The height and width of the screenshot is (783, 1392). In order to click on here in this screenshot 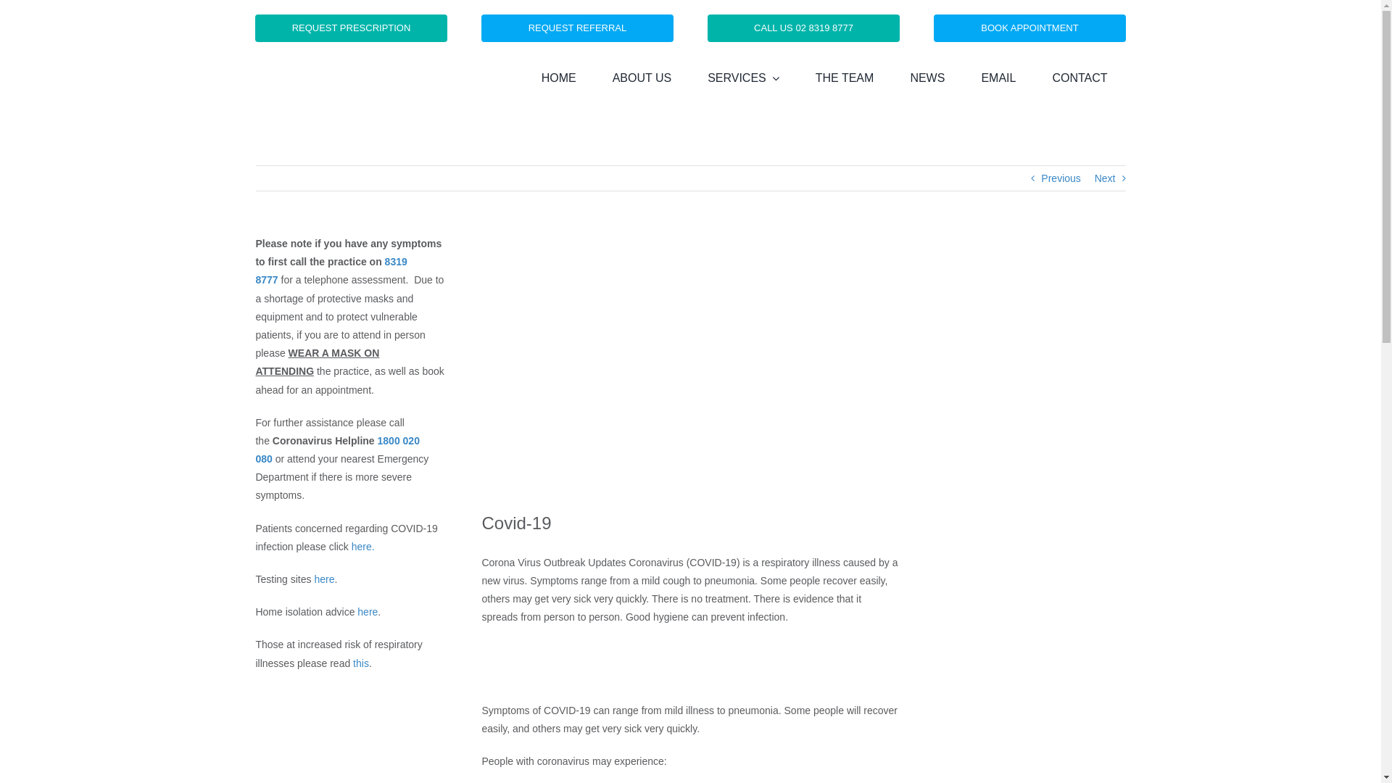, I will do `click(368, 612)`.